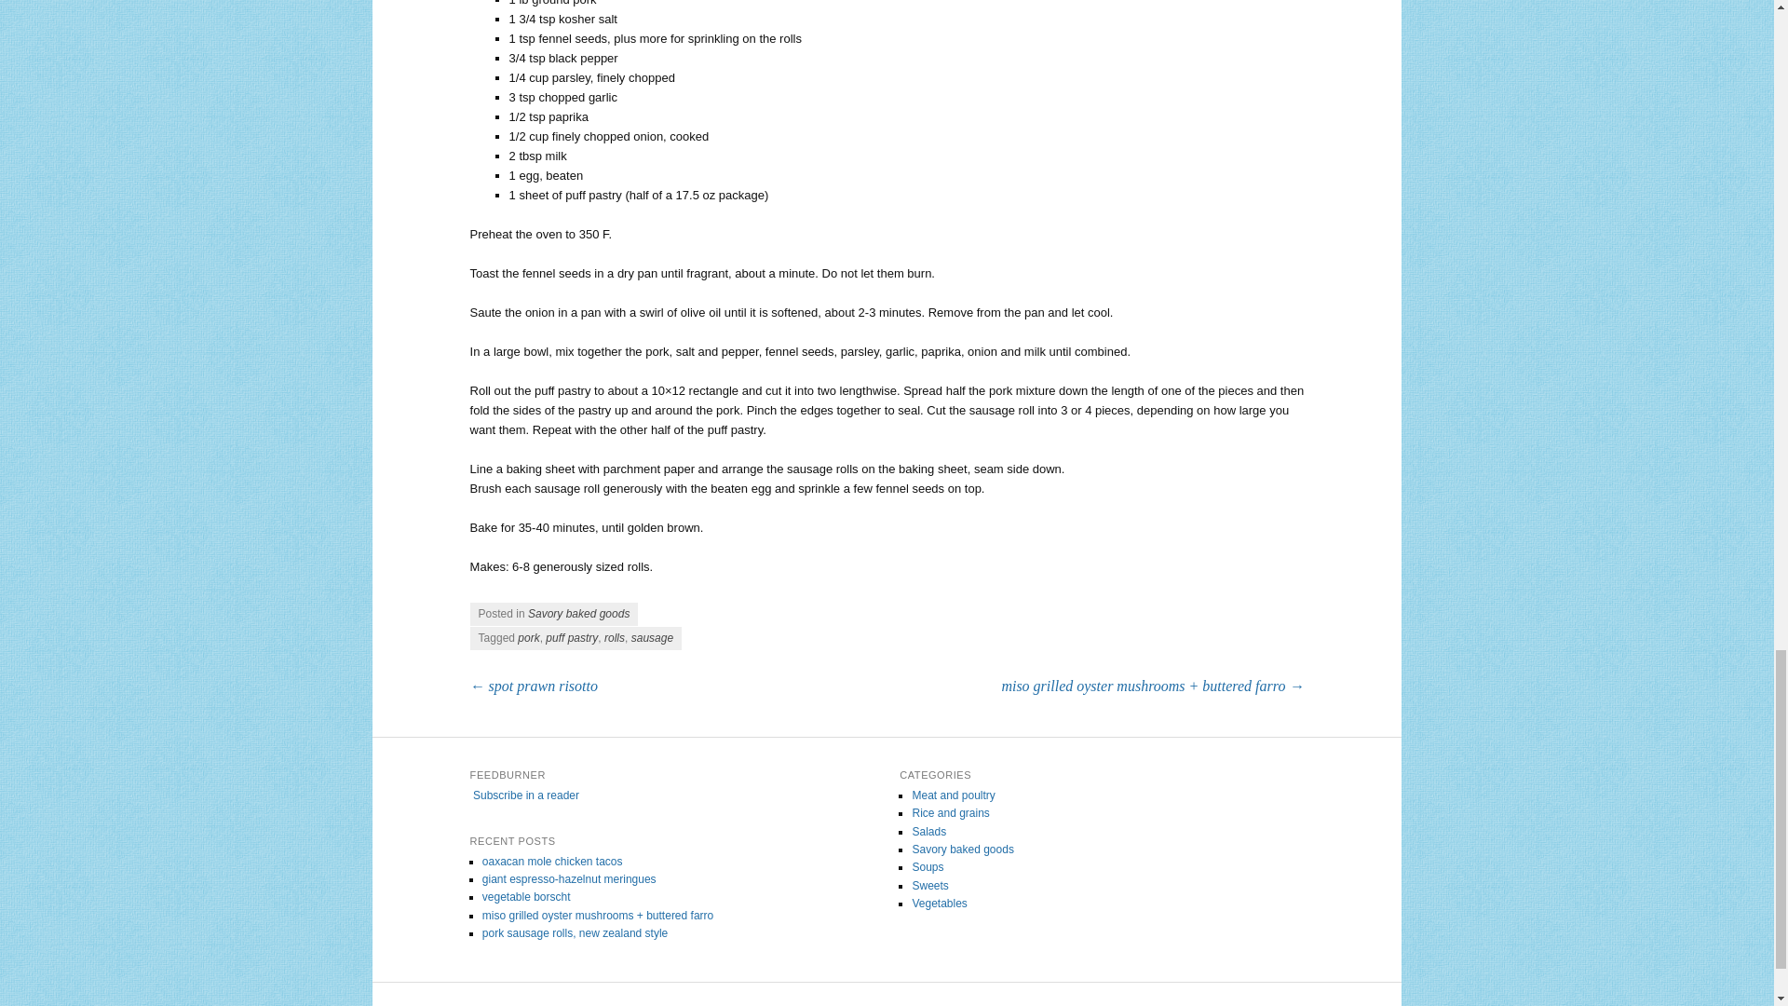 The height and width of the screenshot is (1006, 1788). Describe the element at coordinates (929, 885) in the screenshot. I see `Sweets` at that location.